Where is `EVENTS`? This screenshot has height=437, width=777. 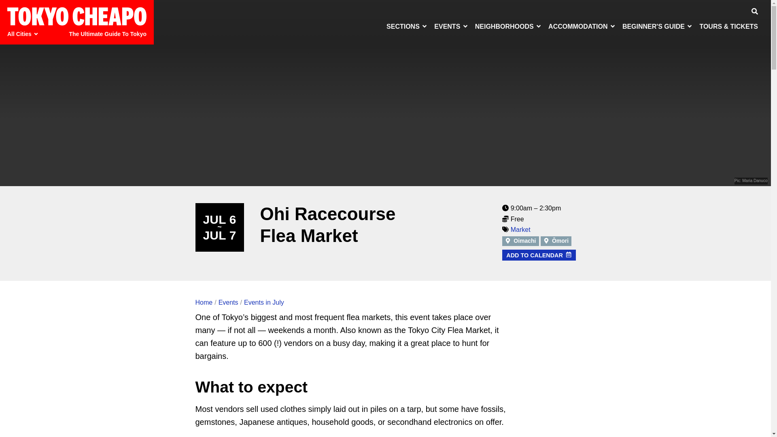 EVENTS is located at coordinates (451, 26).